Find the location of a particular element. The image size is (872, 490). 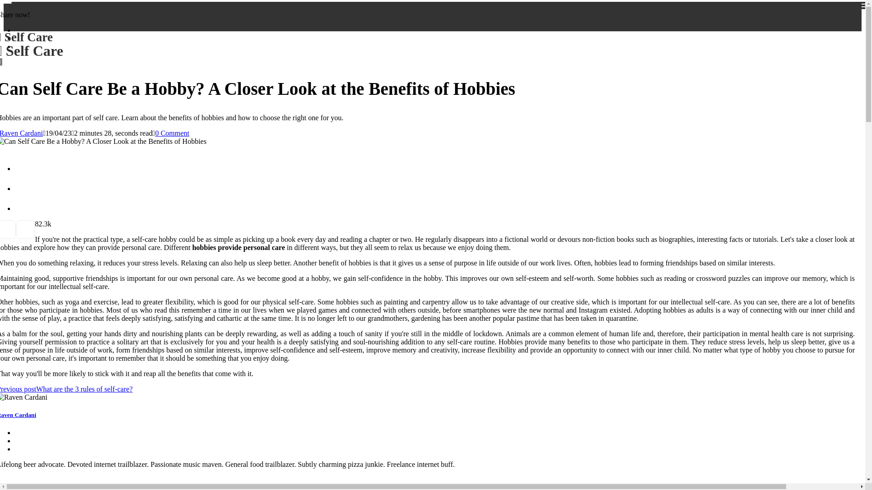

8 is located at coordinates (21, 133).